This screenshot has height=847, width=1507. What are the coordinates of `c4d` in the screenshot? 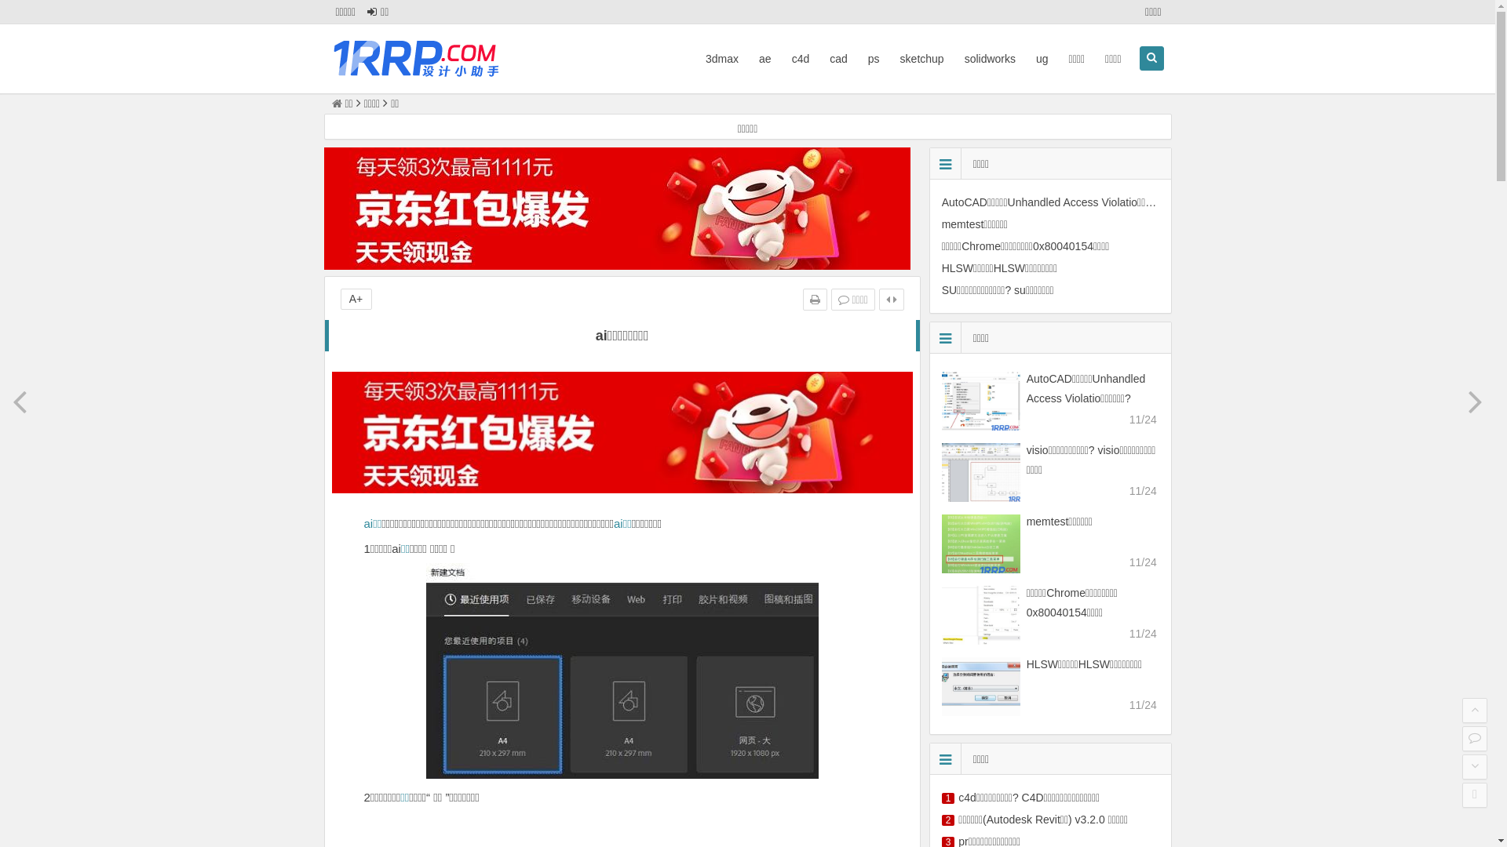 It's located at (801, 59).